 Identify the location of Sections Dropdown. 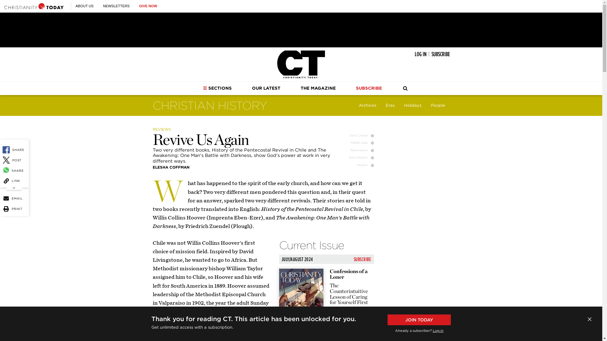
(205, 88).